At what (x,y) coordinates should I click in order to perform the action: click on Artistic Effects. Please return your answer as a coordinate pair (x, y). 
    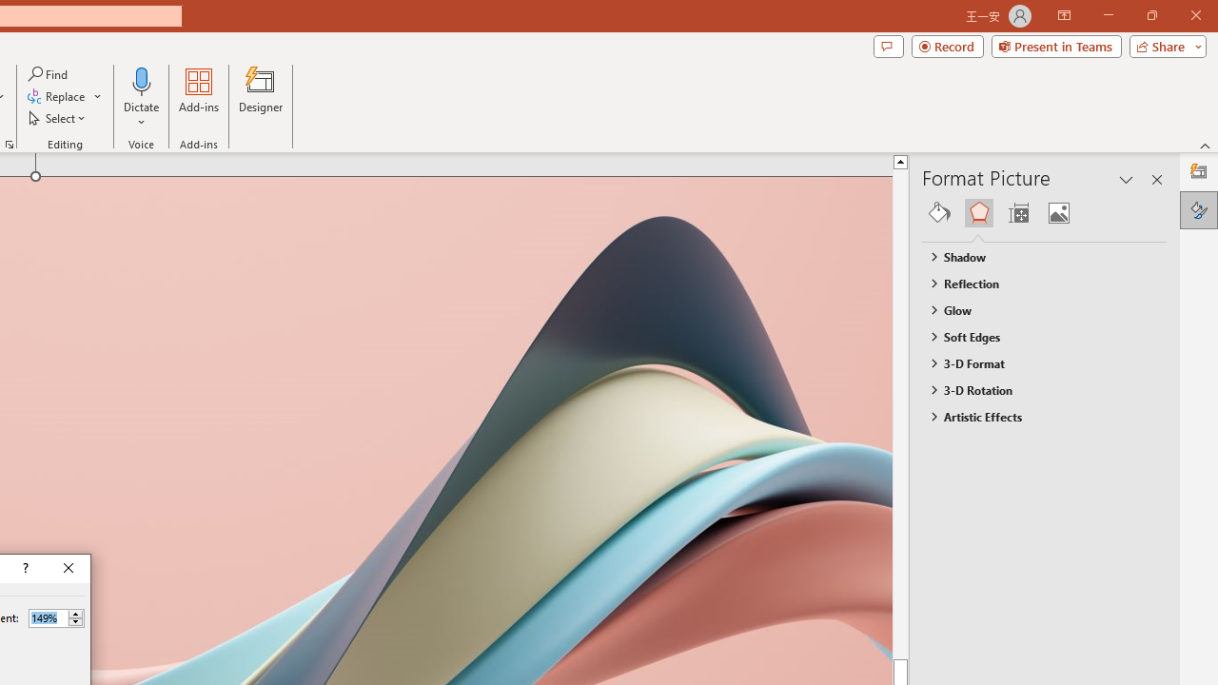
    Looking at the image, I should click on (1035, 417).